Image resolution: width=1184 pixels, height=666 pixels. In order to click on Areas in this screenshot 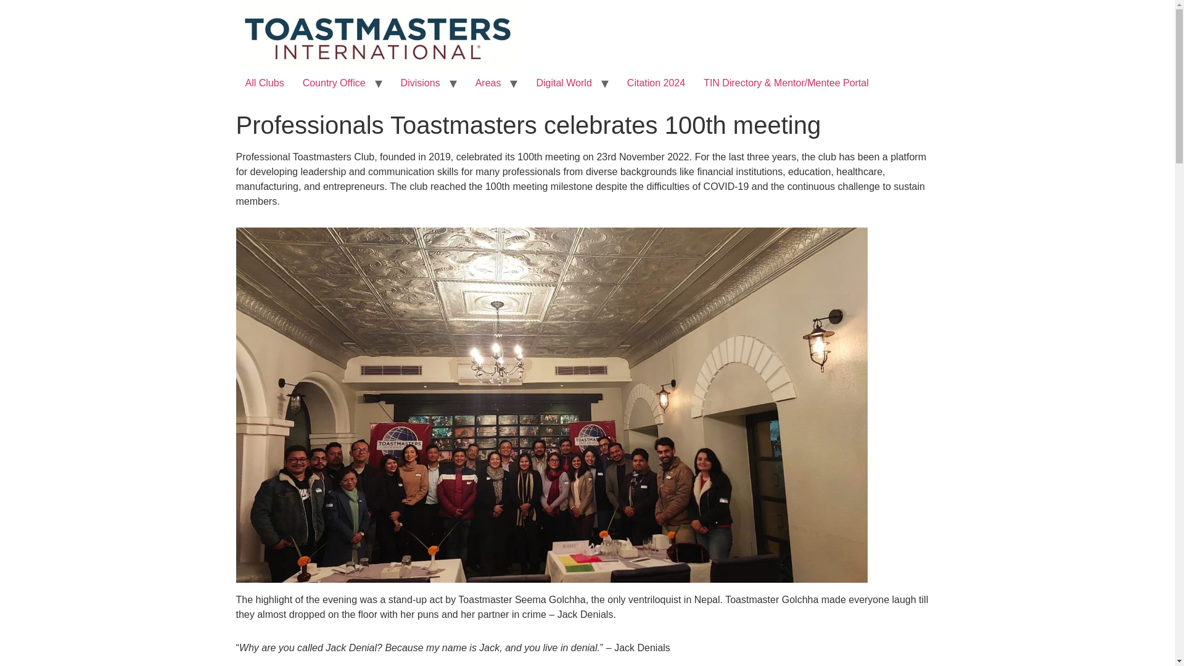, I will do `click(488, 83)`.